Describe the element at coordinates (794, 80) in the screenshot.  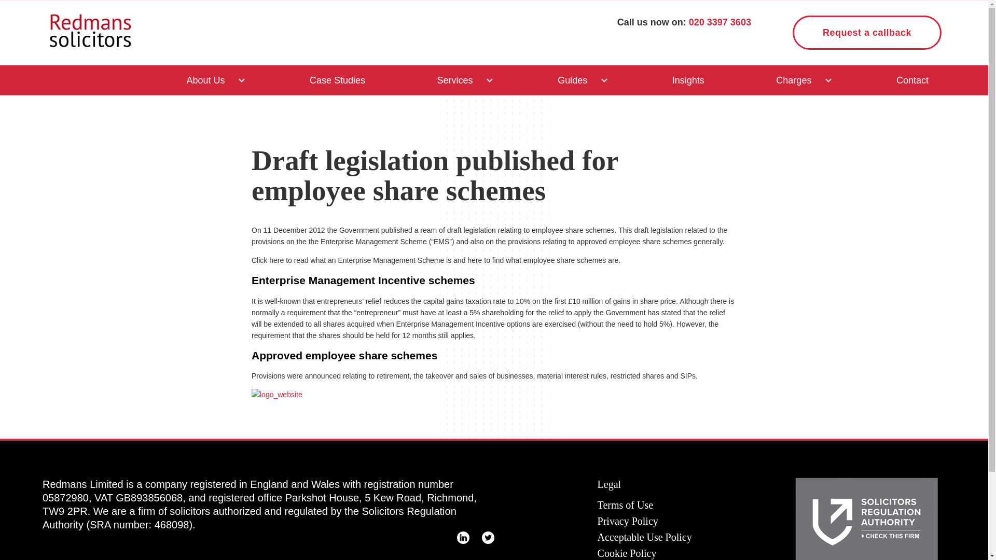
I see `Charges` at that location.